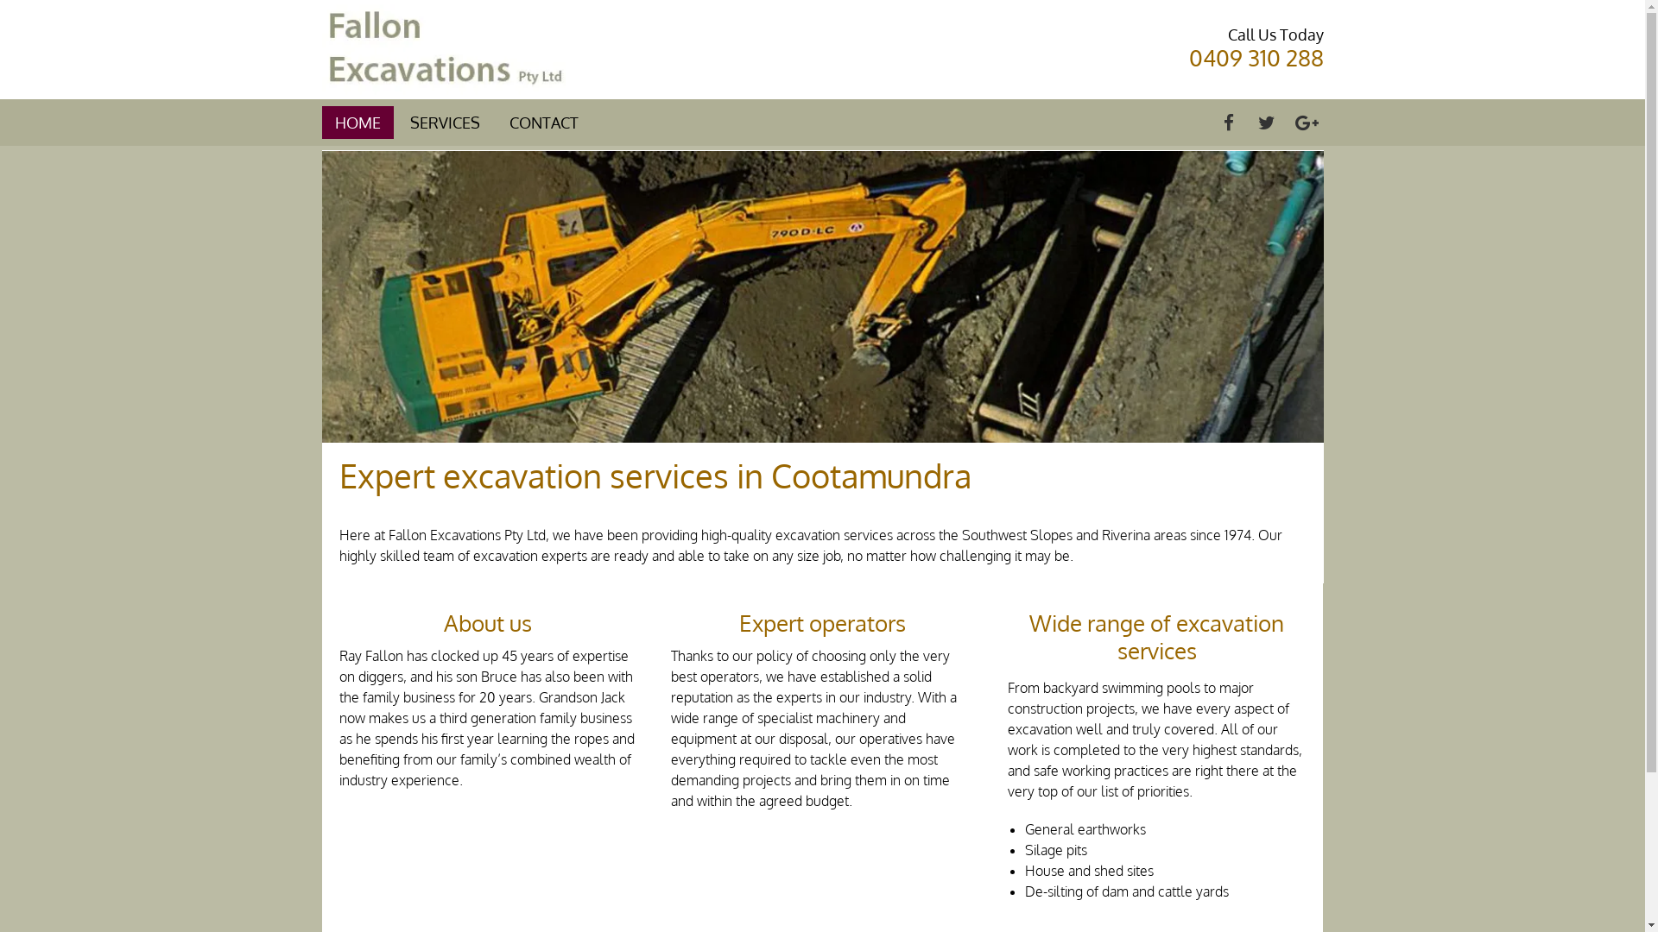 Image resolution: width=1658 pixels, height=932 pixels. What do you see at coordinates (444, 123) in the screenshot?
I see `SERVICES` at bounding box center [444, 123].